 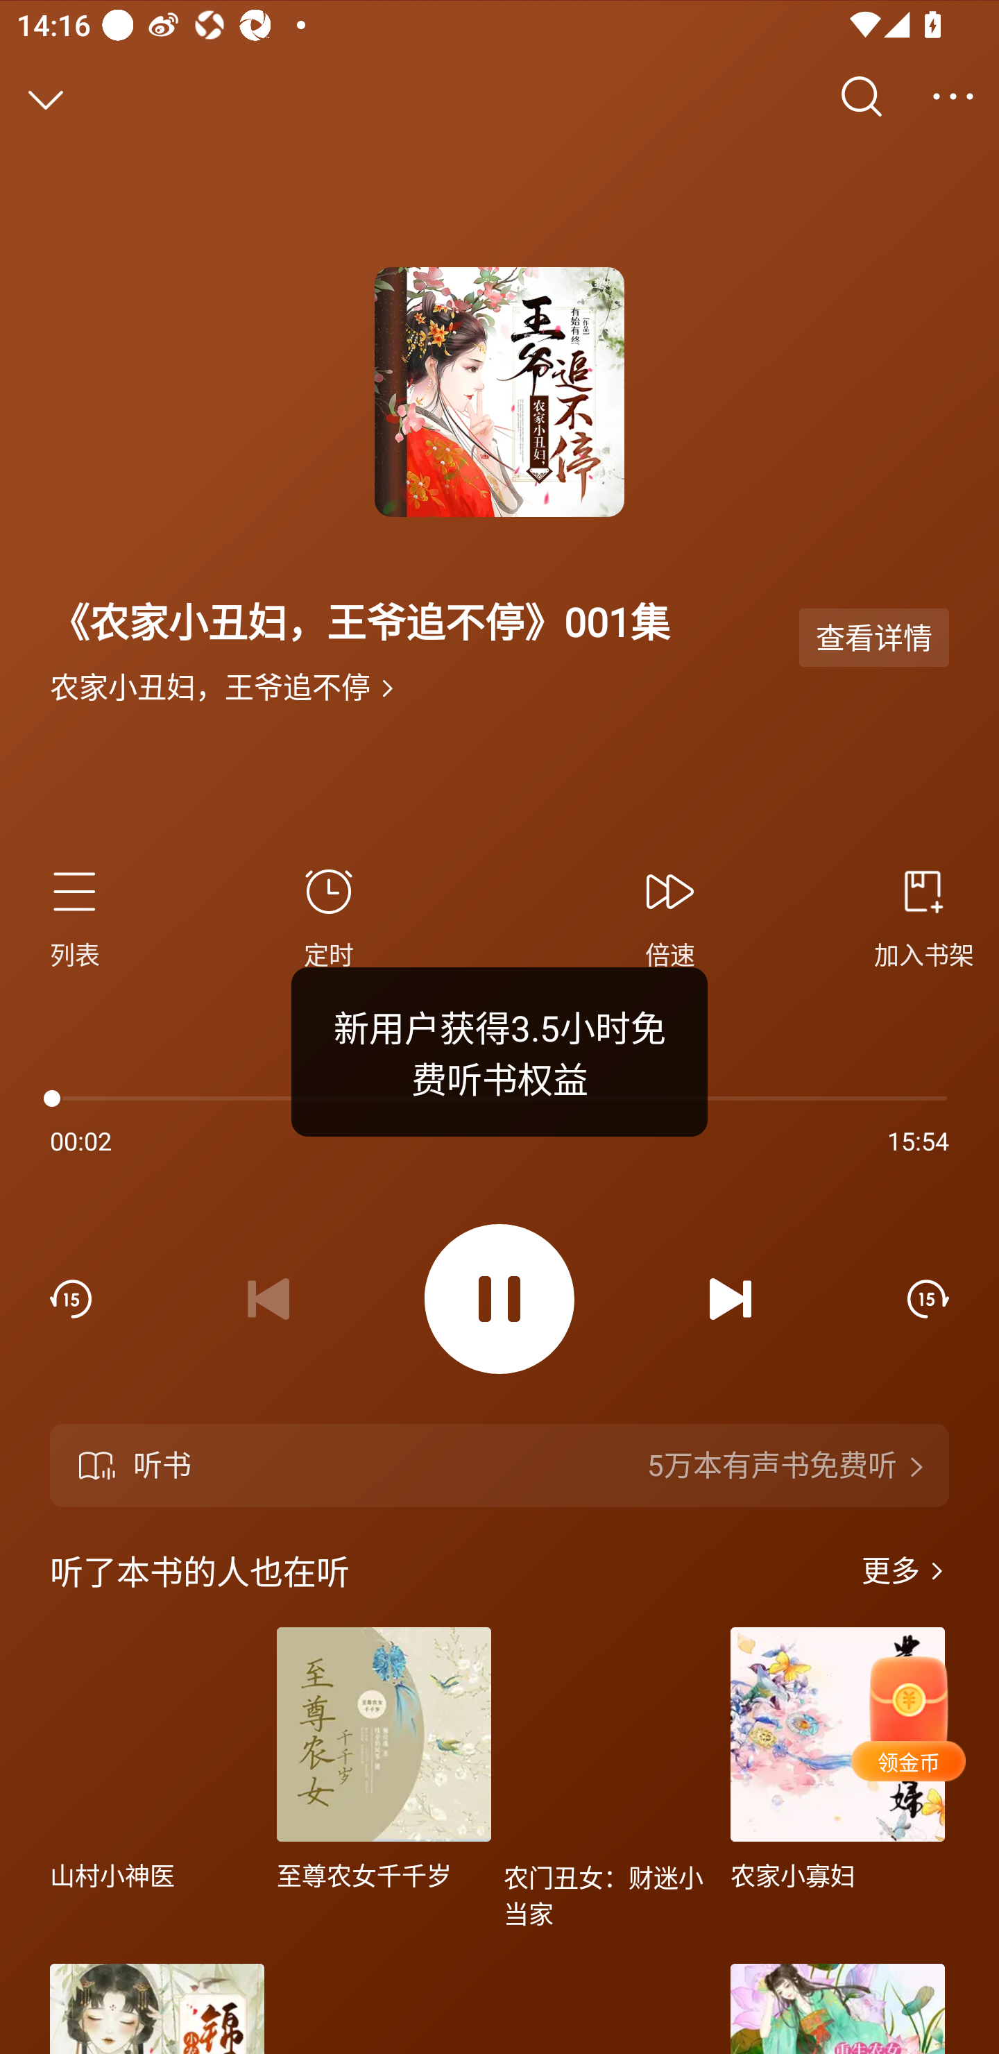 What do you see at coordinates (46, 96) in the screenshot?
I see `返回` at bounding box center [46, 96].